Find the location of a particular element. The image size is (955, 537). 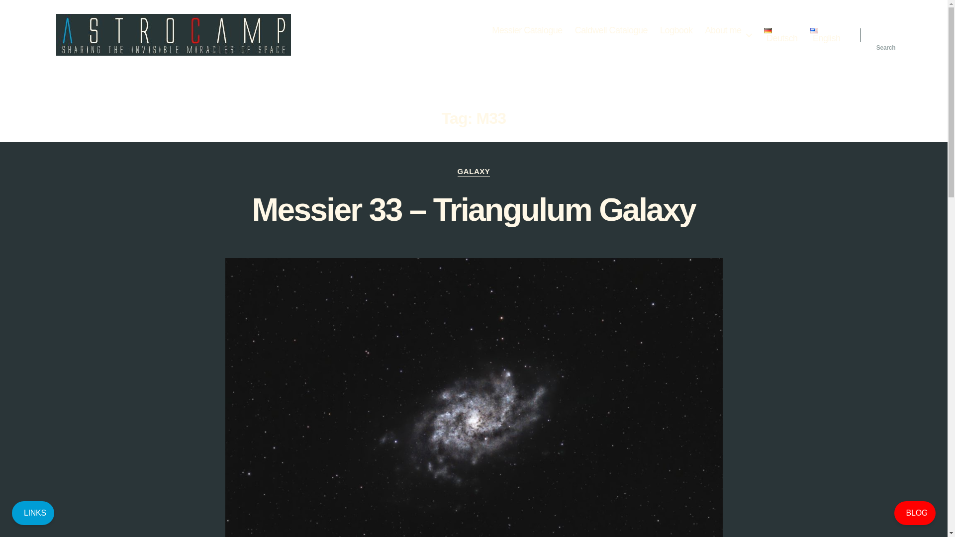

About me is located at coordinates (728, 31).